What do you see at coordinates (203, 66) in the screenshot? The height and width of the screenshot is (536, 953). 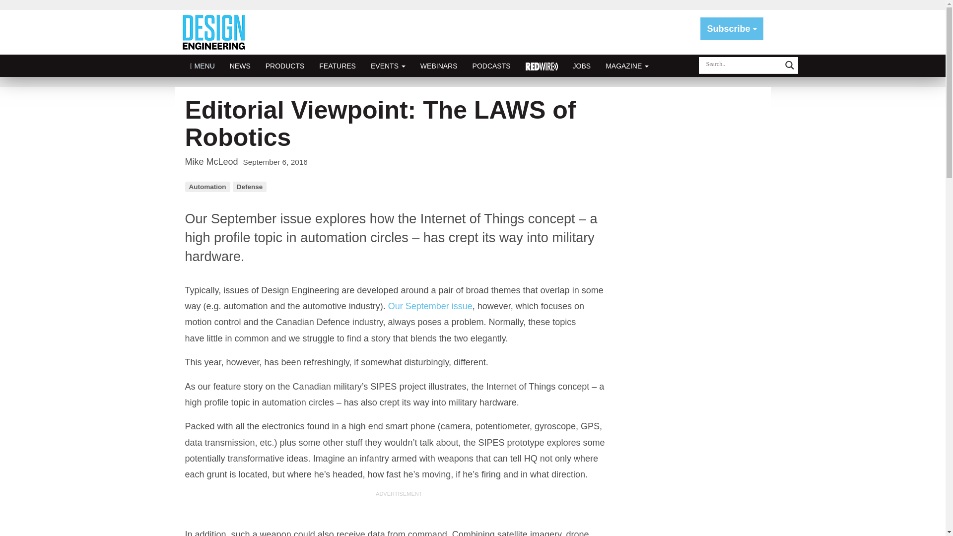 I see `Click to show site navigation` at bounding box center [203, 66].